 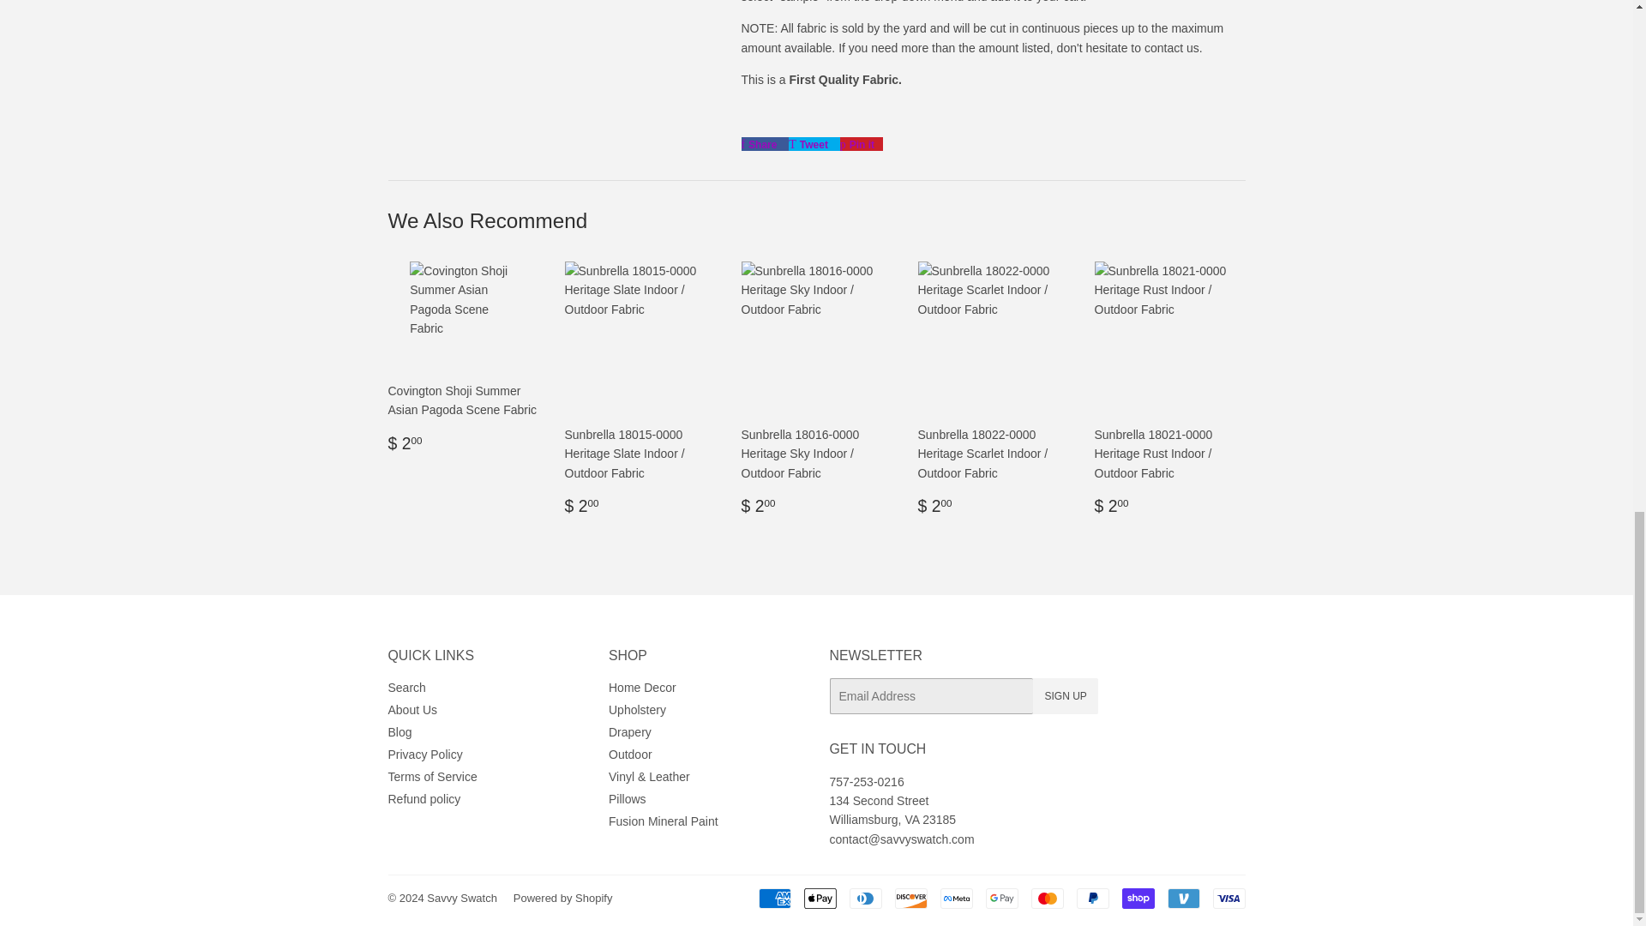 What do you see at coordinates (1137, 898) in the screenshot?
I see `Shop Pay` at bounding box center [1137, 898].